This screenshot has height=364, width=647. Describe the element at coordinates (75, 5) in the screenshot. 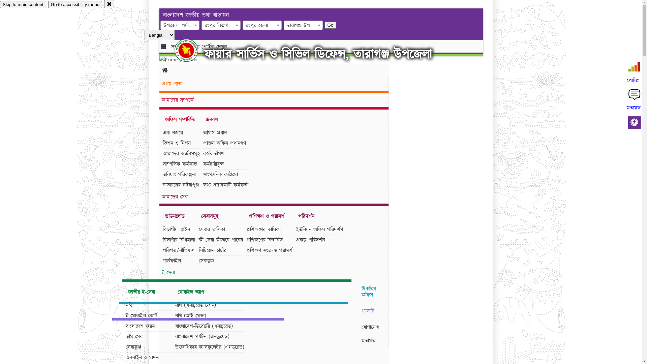

I see `Go to accessibility menu` at that location.